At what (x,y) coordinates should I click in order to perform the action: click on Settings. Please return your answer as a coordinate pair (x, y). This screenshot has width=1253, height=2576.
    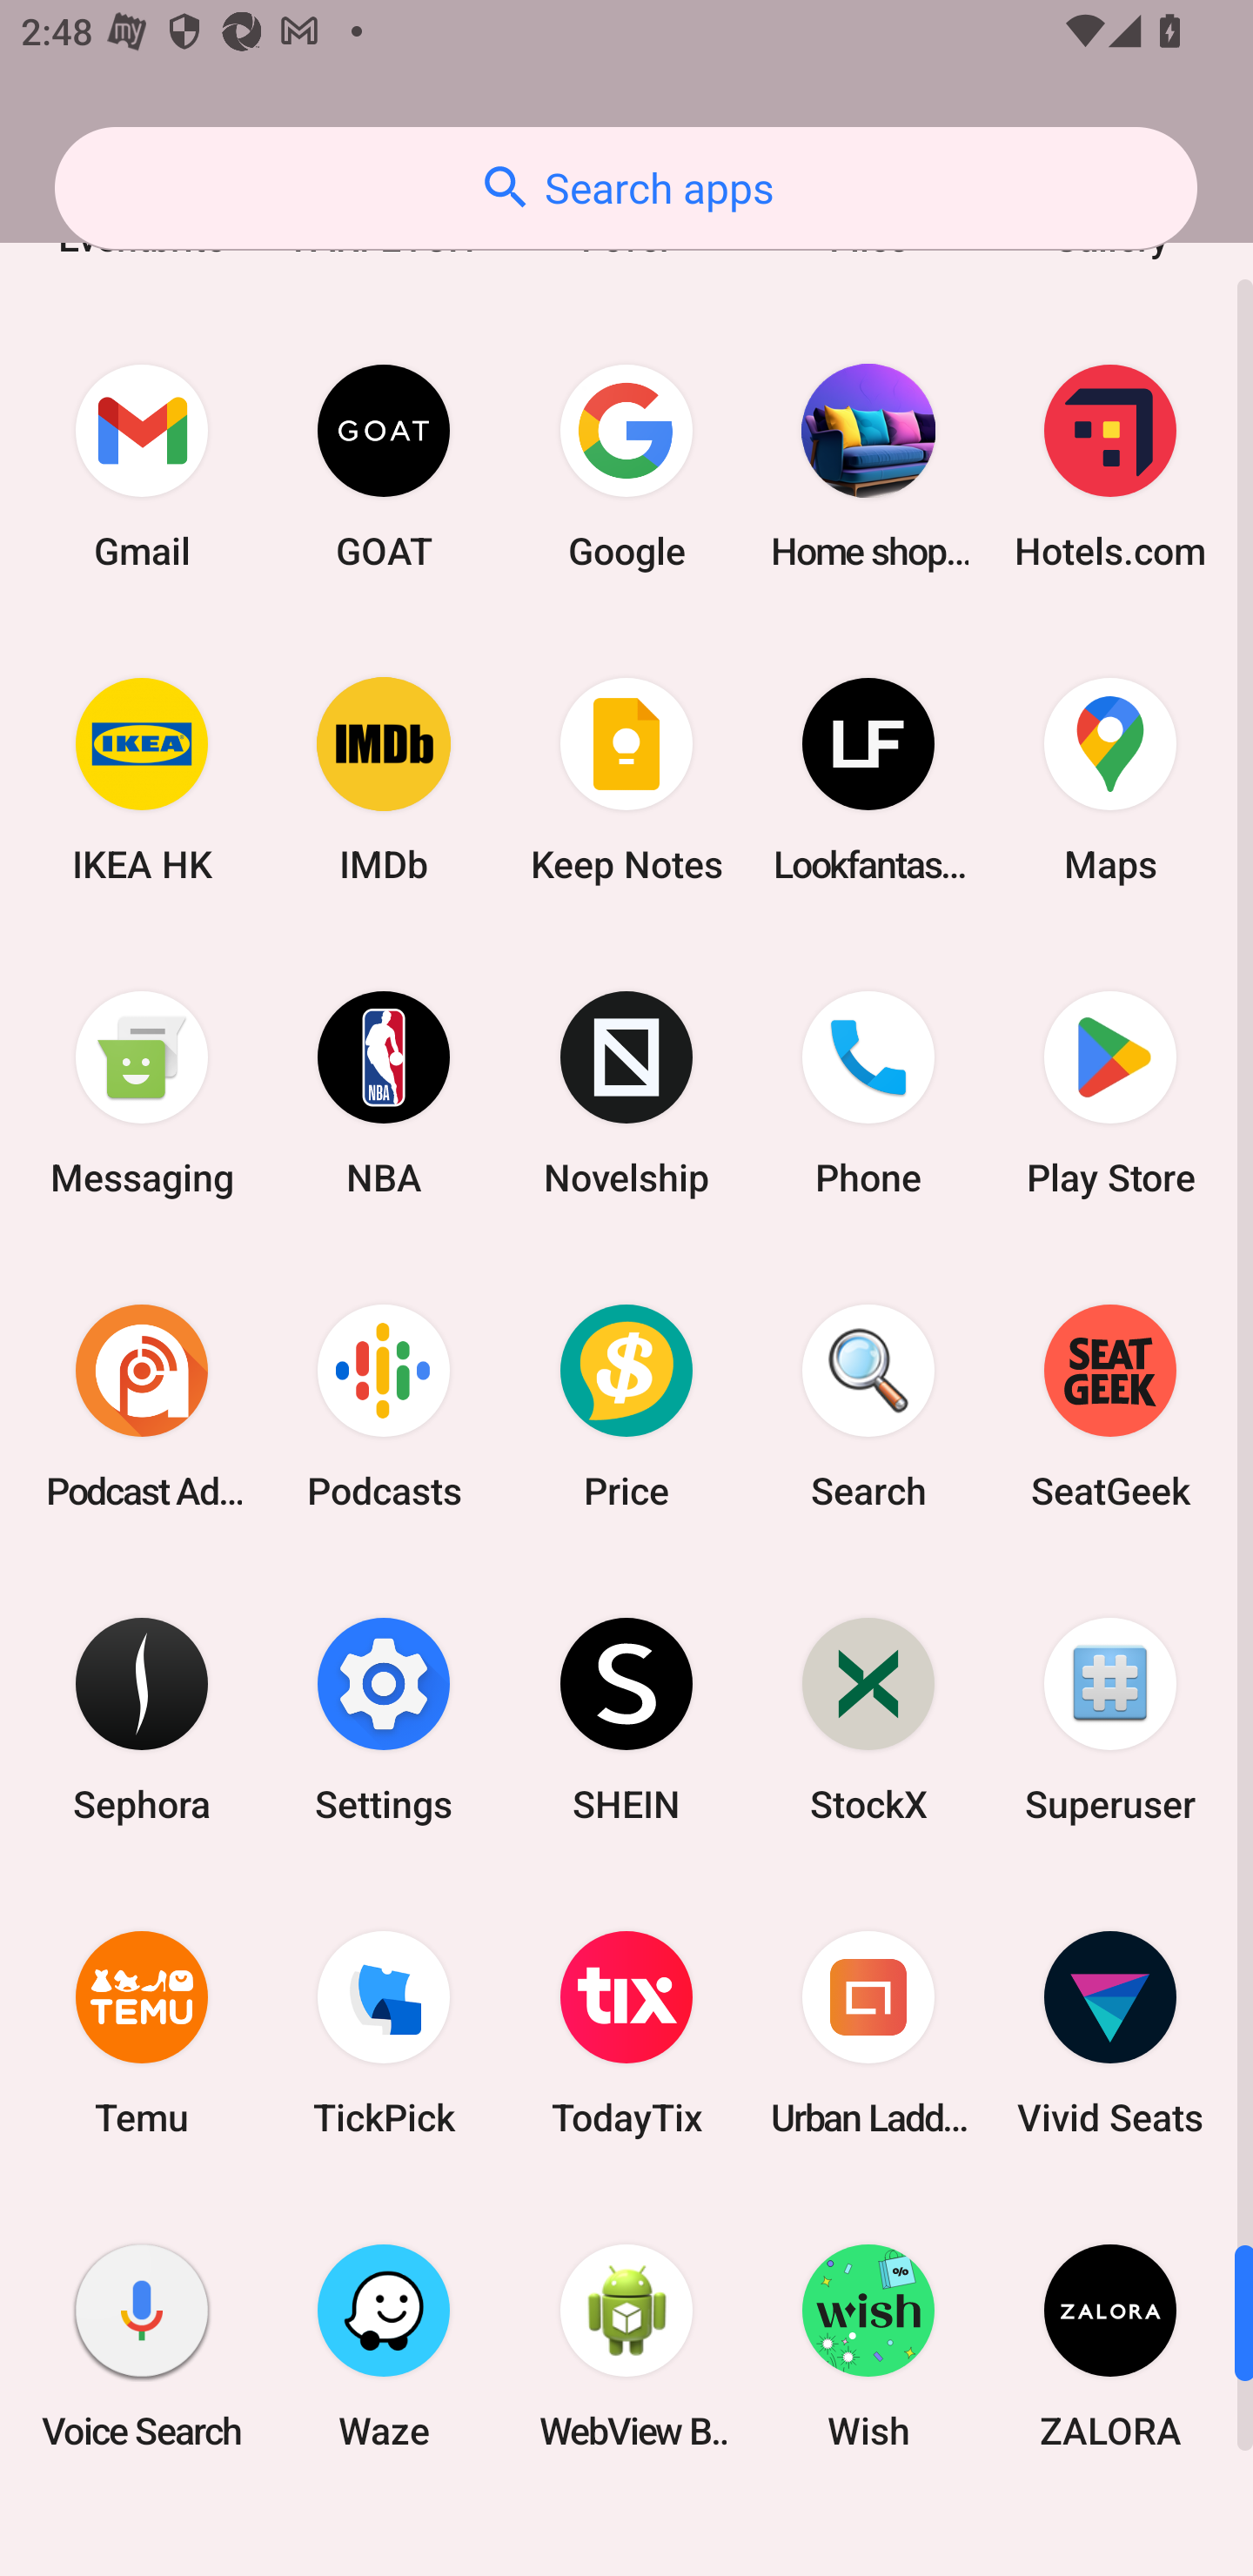
    Looking at the image, I should click on (384, 1719).